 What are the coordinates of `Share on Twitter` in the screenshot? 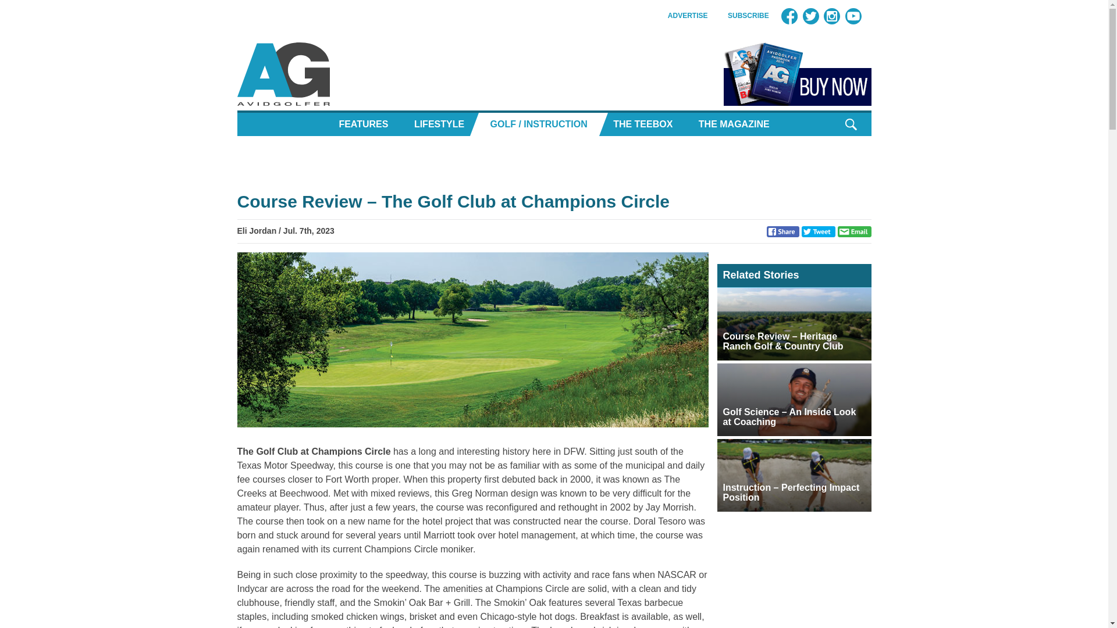 It's located at (819, 231).